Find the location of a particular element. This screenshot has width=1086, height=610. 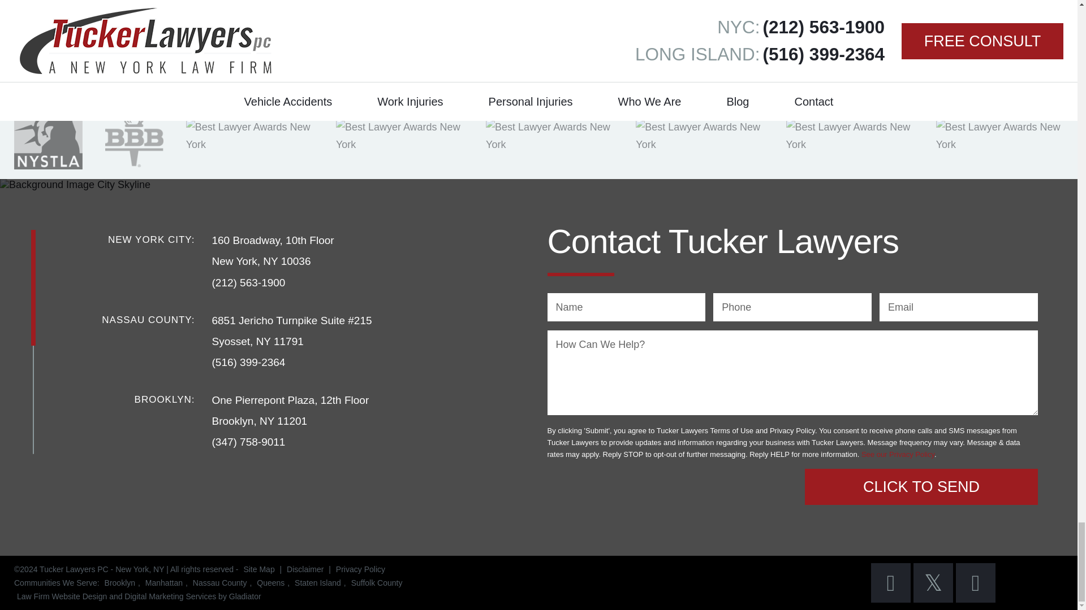

Staten Island Personal Injury Lawyer is located at coordinates (318, 583).